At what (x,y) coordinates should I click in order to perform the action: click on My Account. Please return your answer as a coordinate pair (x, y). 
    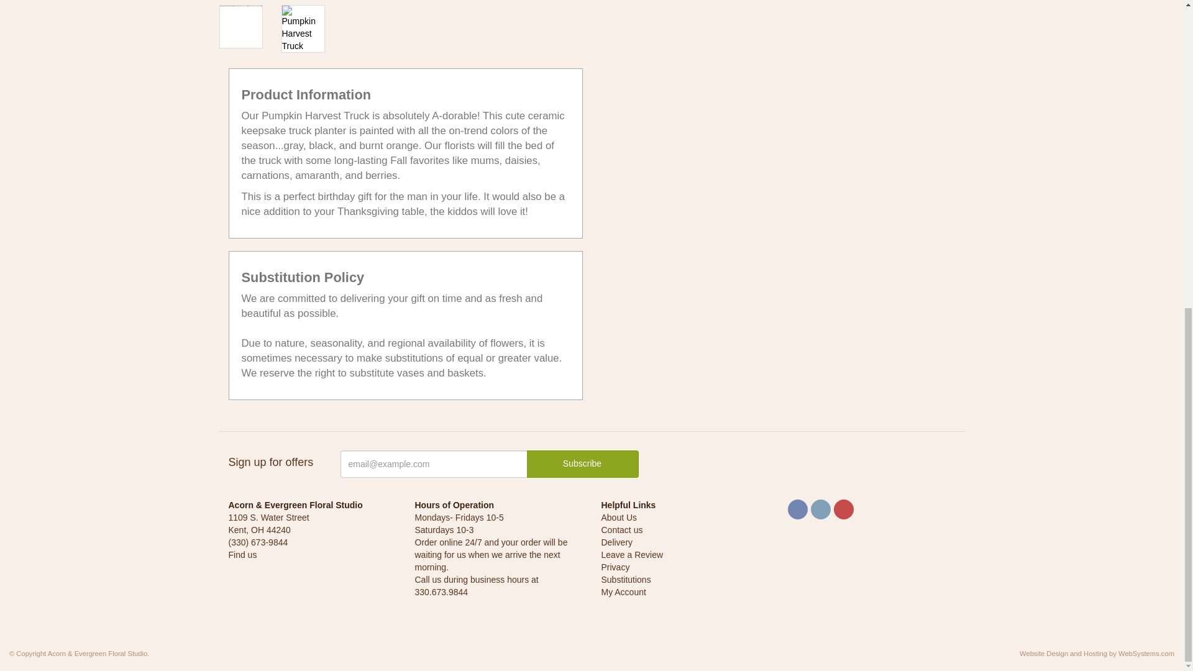
    Looking at the image, I should click on (624, 592).